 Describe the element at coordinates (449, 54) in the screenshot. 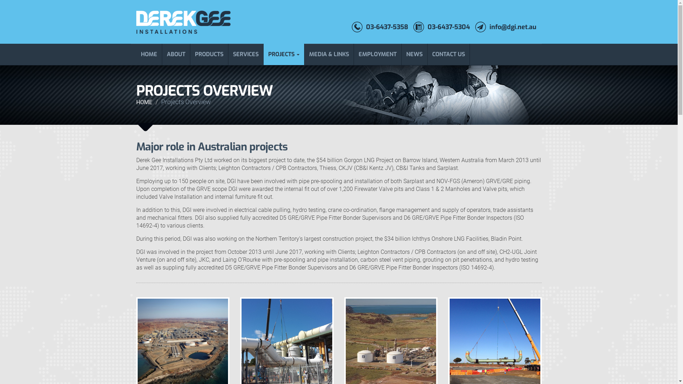

I see `CONTACT US` at that location.